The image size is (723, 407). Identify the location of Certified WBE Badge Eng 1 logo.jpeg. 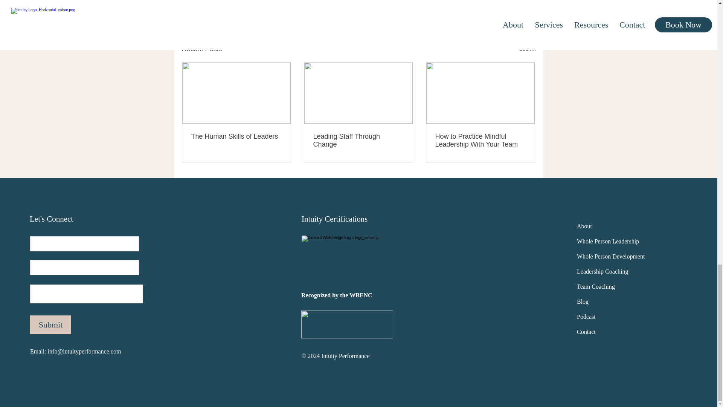
(347, 261).